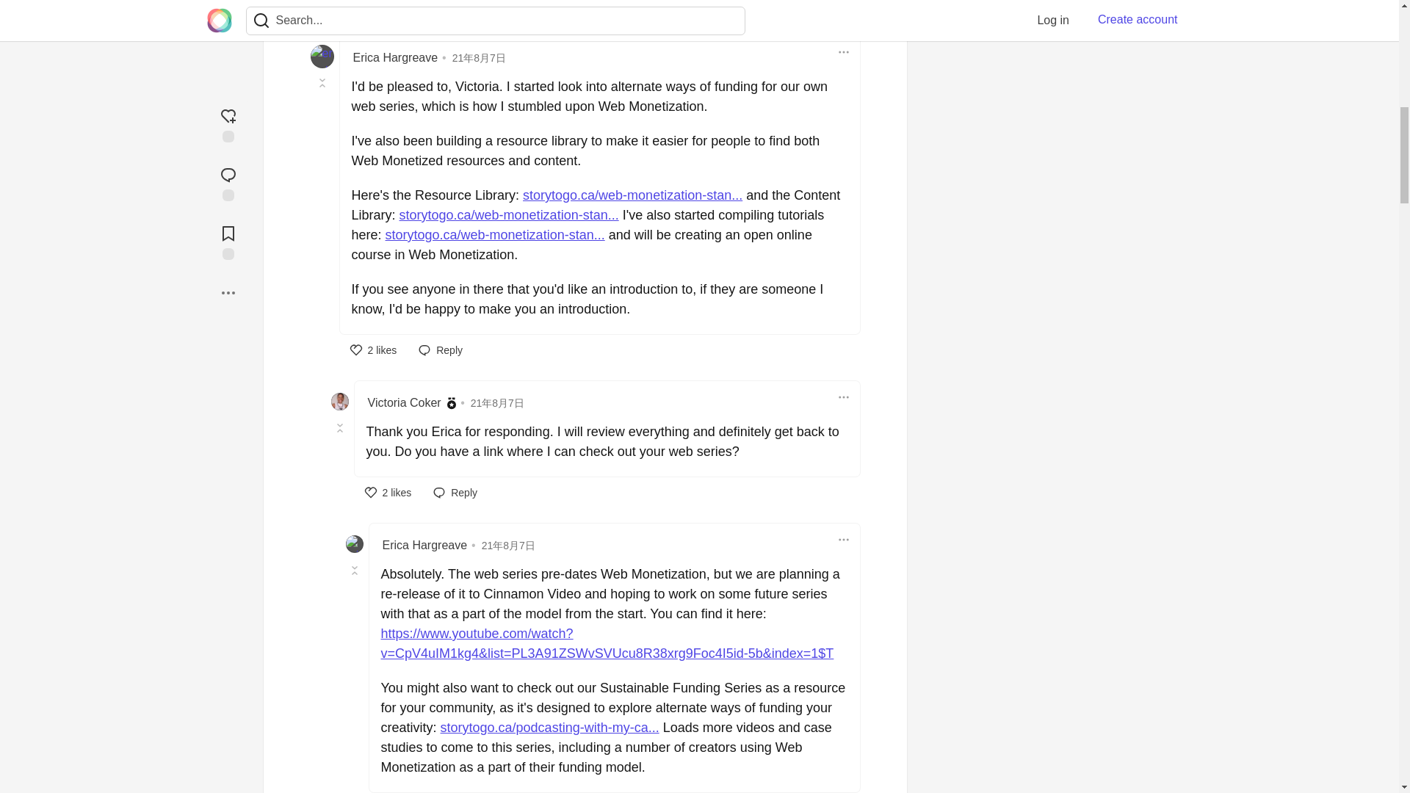 This screenshot has height=793, width=1410. What do you see at coordinates (843, 396) in the screenshot?
I see `Reply` at bounding box center [843, 396].